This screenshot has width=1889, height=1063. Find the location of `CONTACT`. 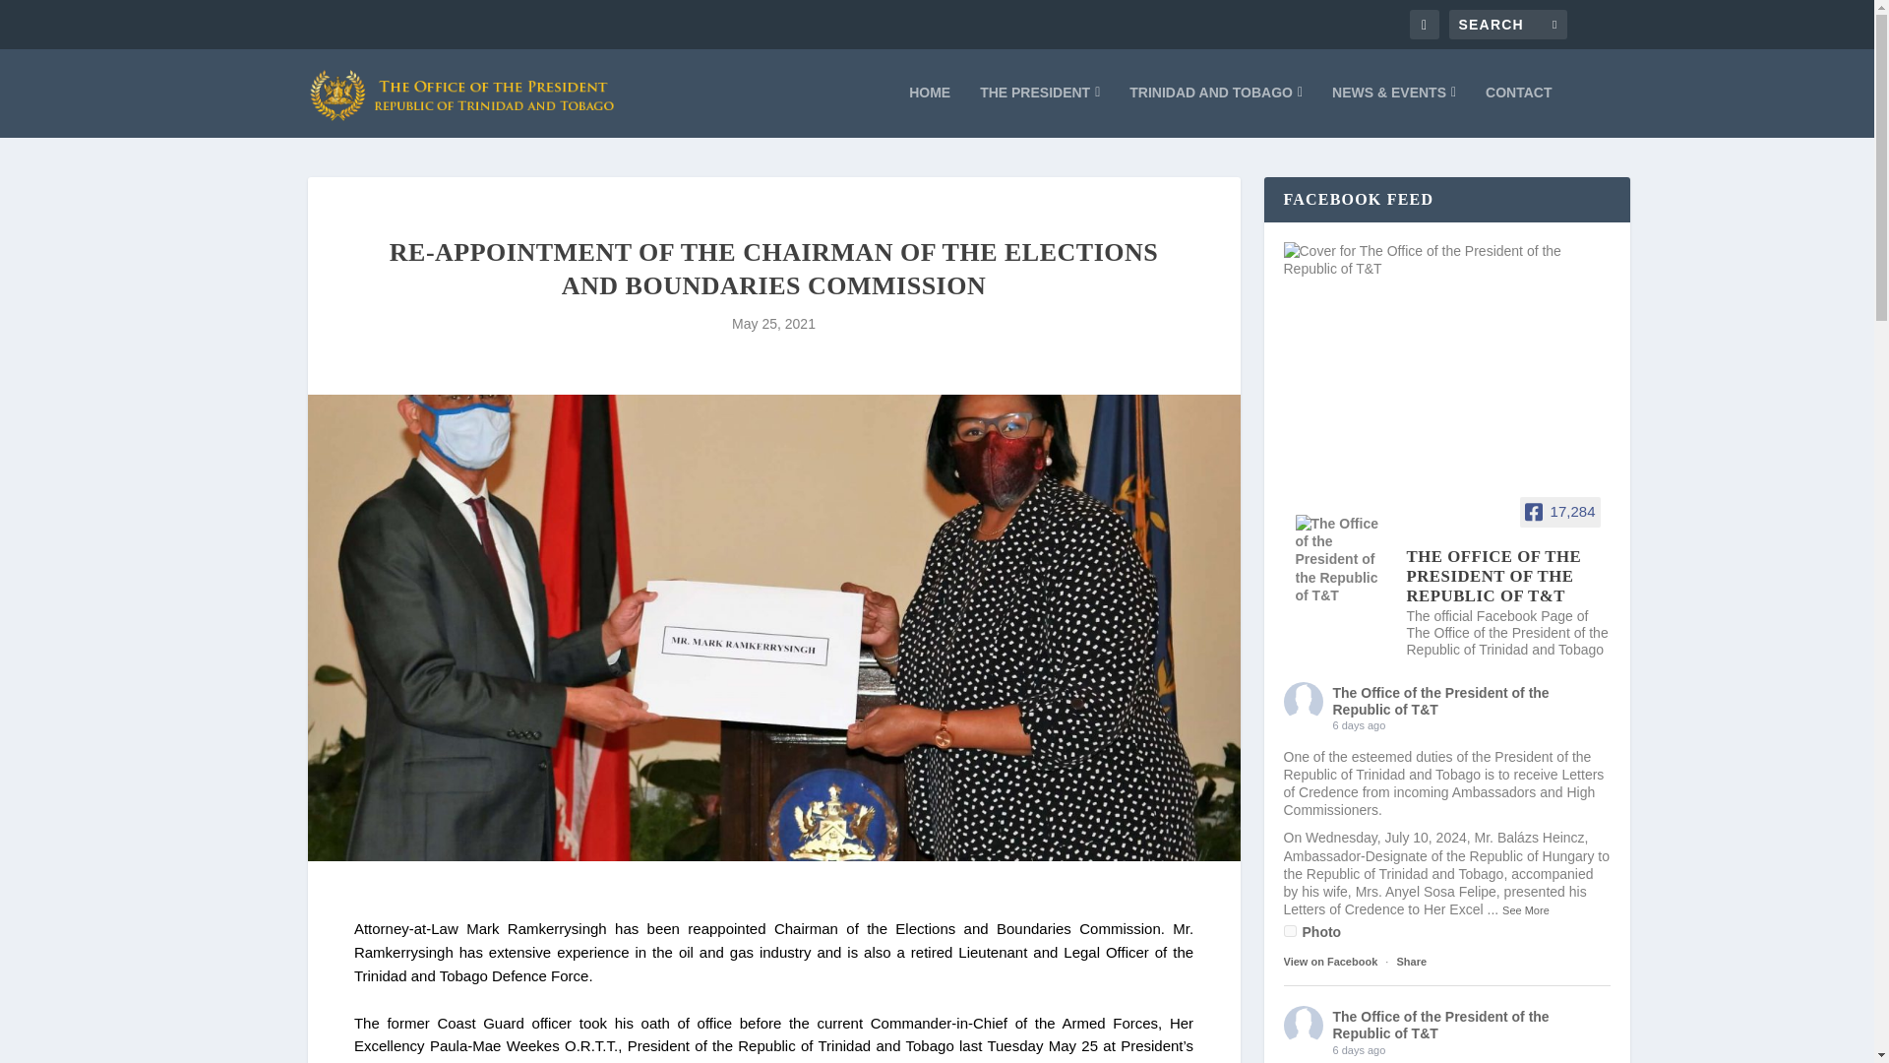

CONTACT is located at coordinates (1517, 111).